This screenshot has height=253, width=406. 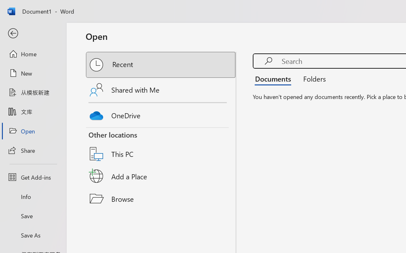 What do you see at coordinates (33, 34) in the screenshot?
I see `Back` at bounding box center [33, 34].